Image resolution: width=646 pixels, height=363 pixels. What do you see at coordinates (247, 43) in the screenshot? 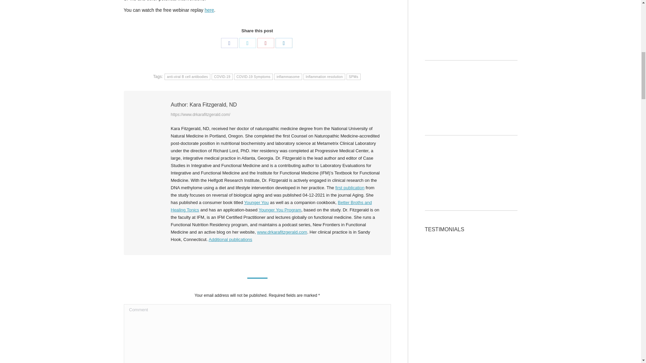
I see `Twitter` at bounding box center [247, 43].